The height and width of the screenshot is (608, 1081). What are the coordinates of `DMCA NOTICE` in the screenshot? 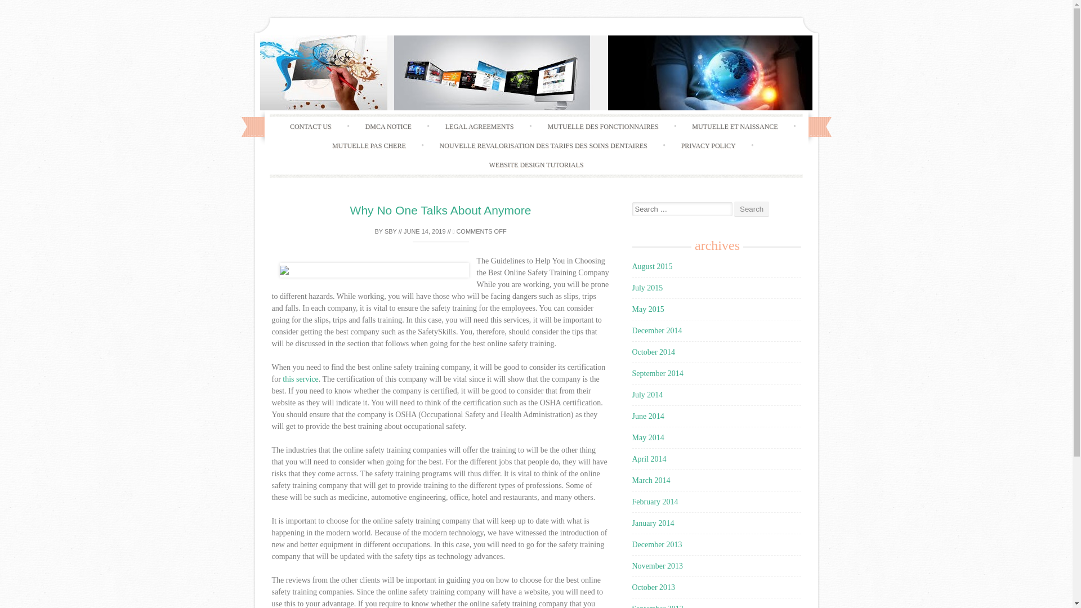 It's located at (388, 126).